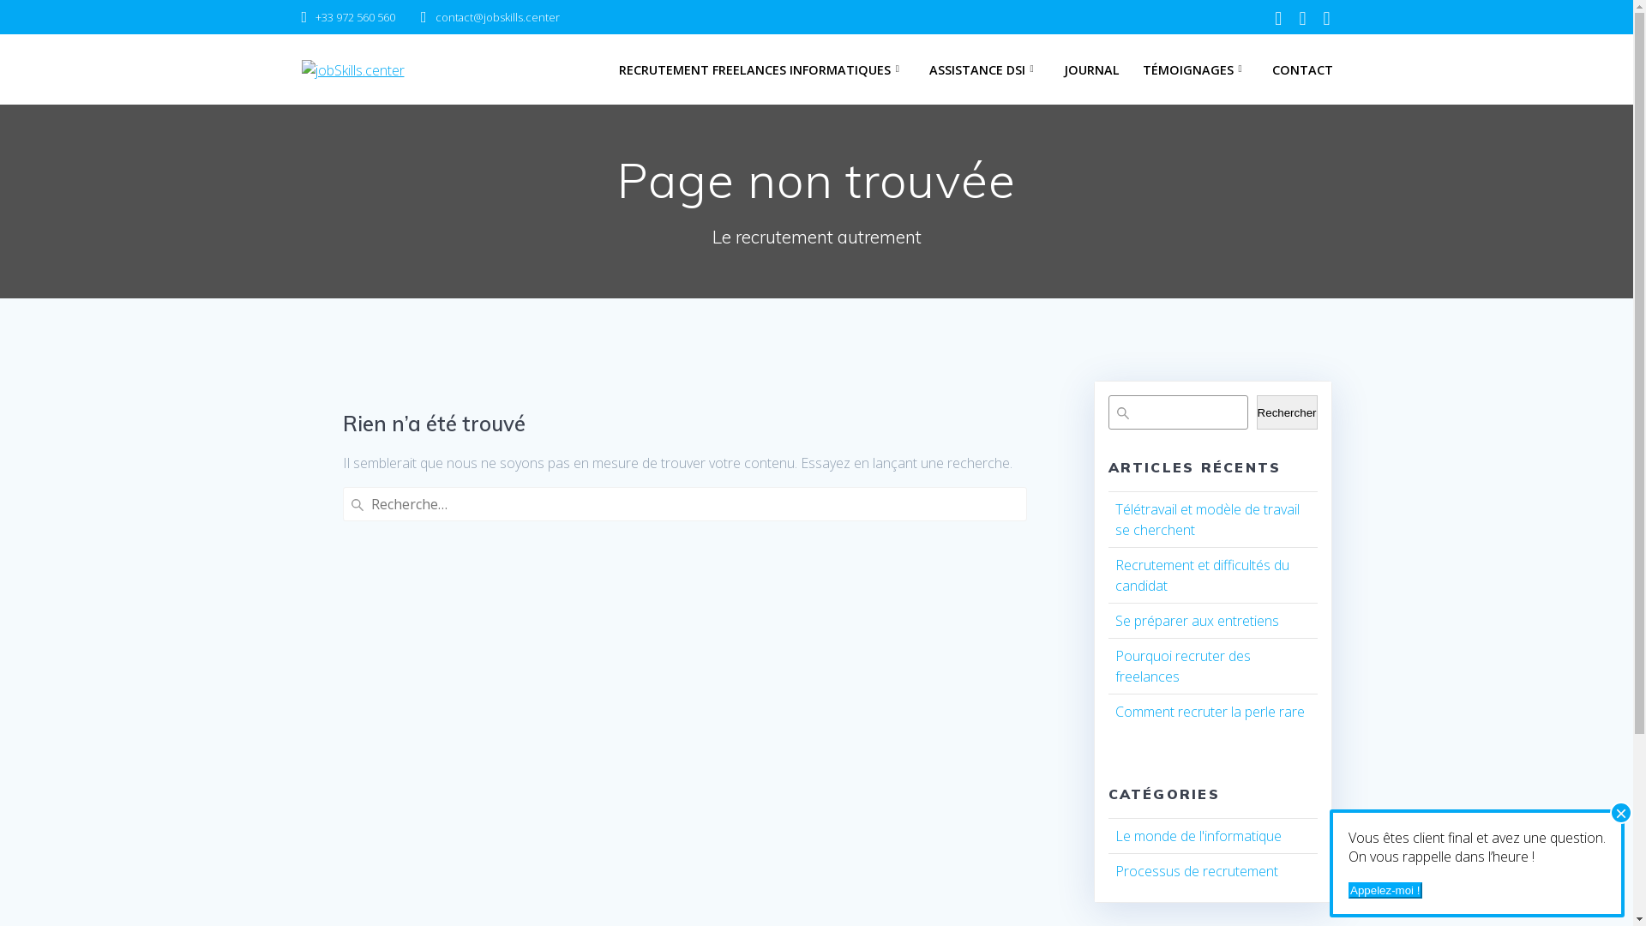 The image size is (1646, 926). I want to click on Pourquoi recruter des freelances, so click(1182, 666).